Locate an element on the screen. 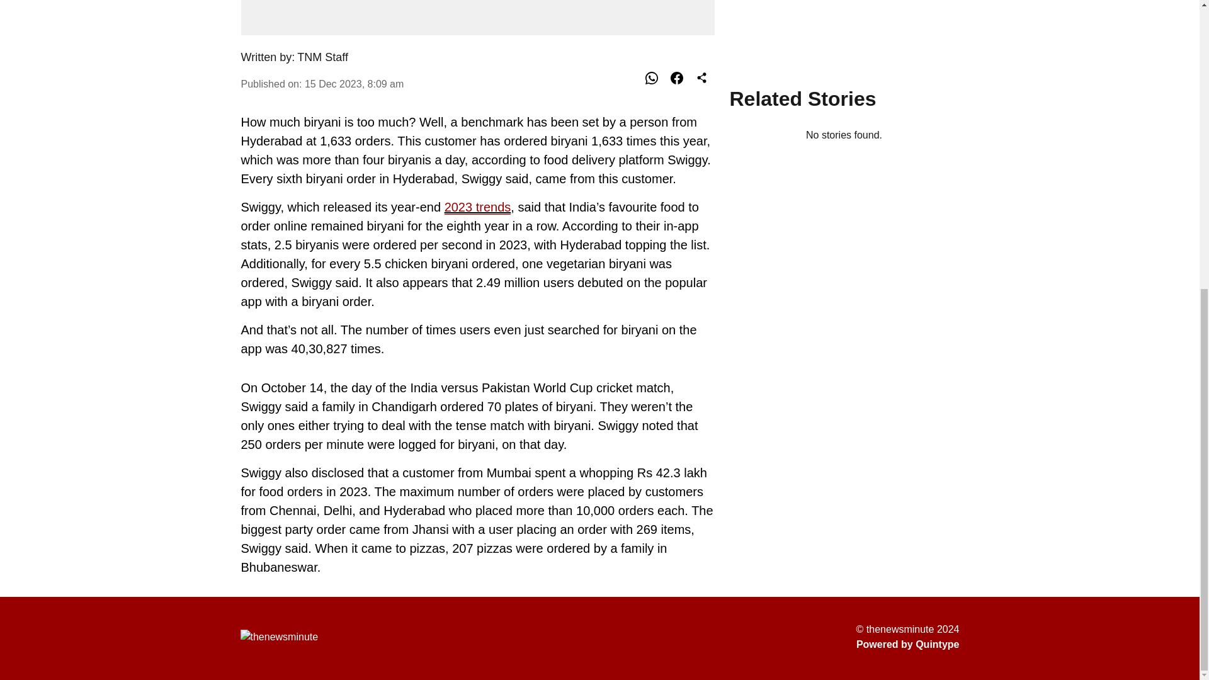  TNM Staff is located at coordinates (322, 57).